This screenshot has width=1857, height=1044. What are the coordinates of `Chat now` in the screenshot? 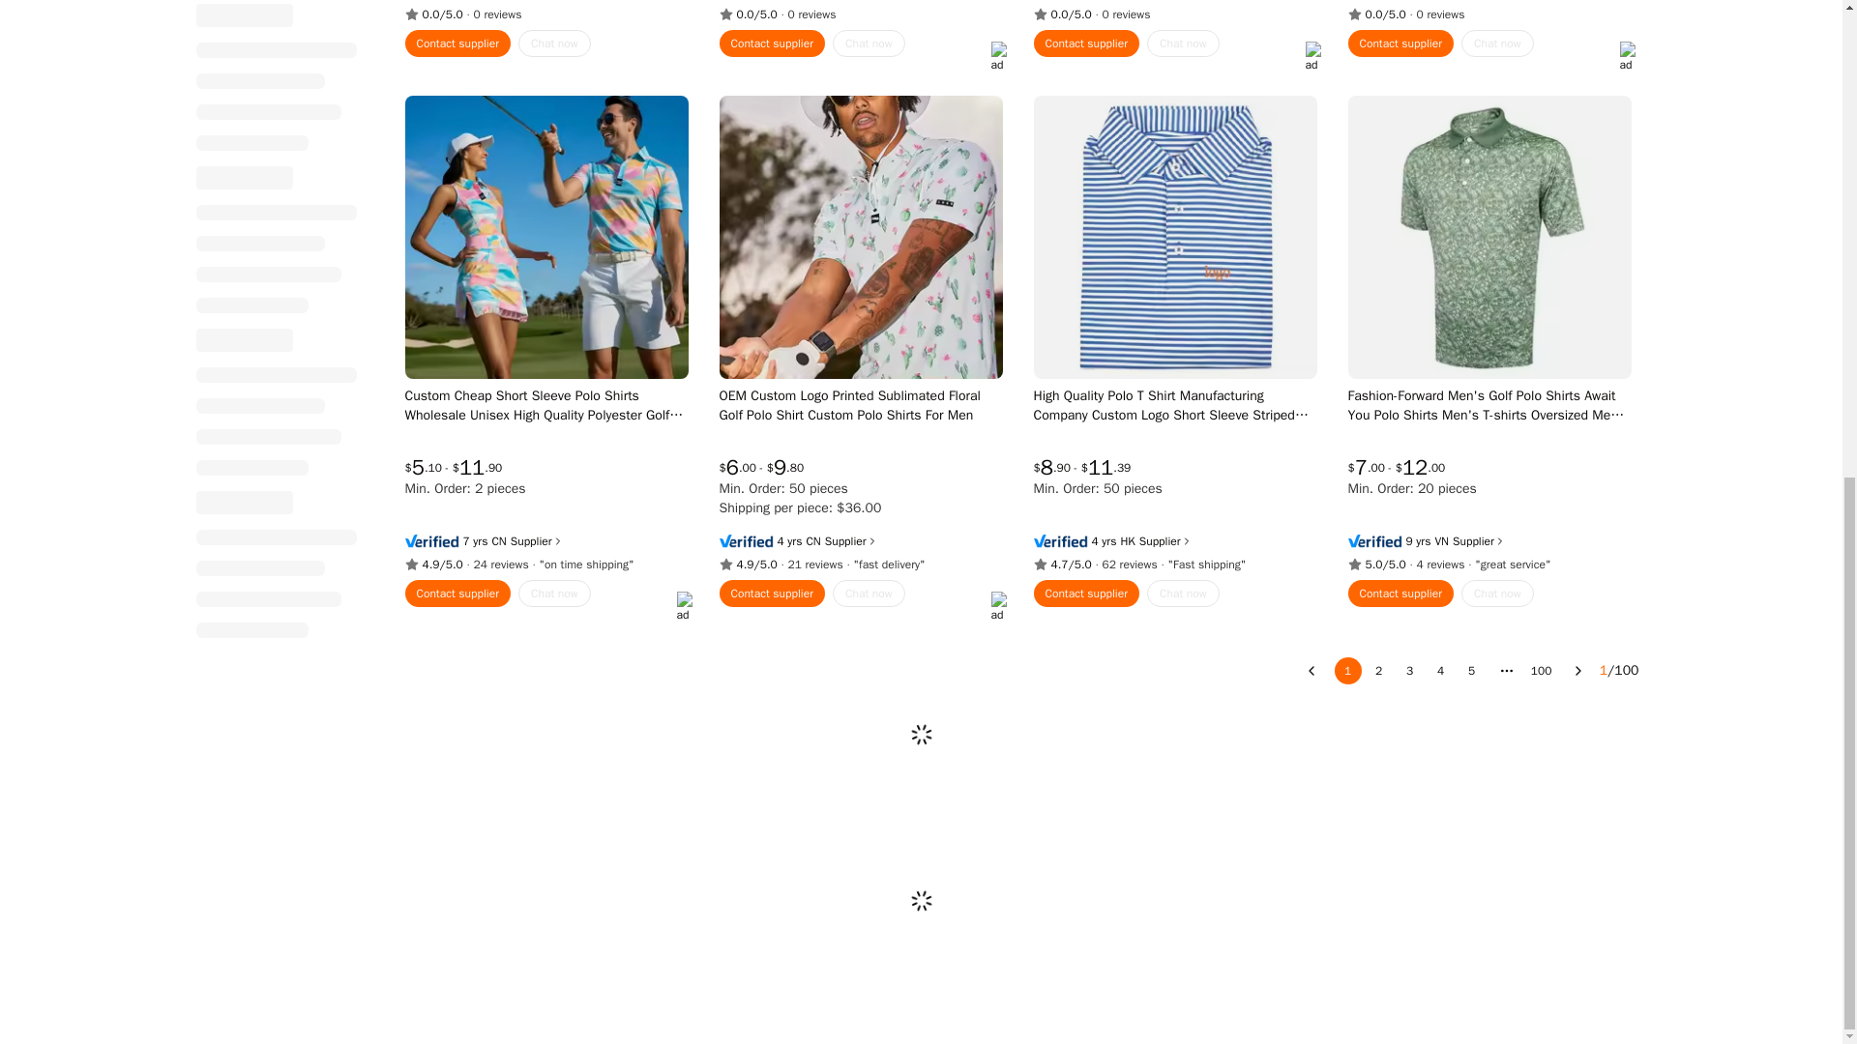 It's located at (1184, 43).